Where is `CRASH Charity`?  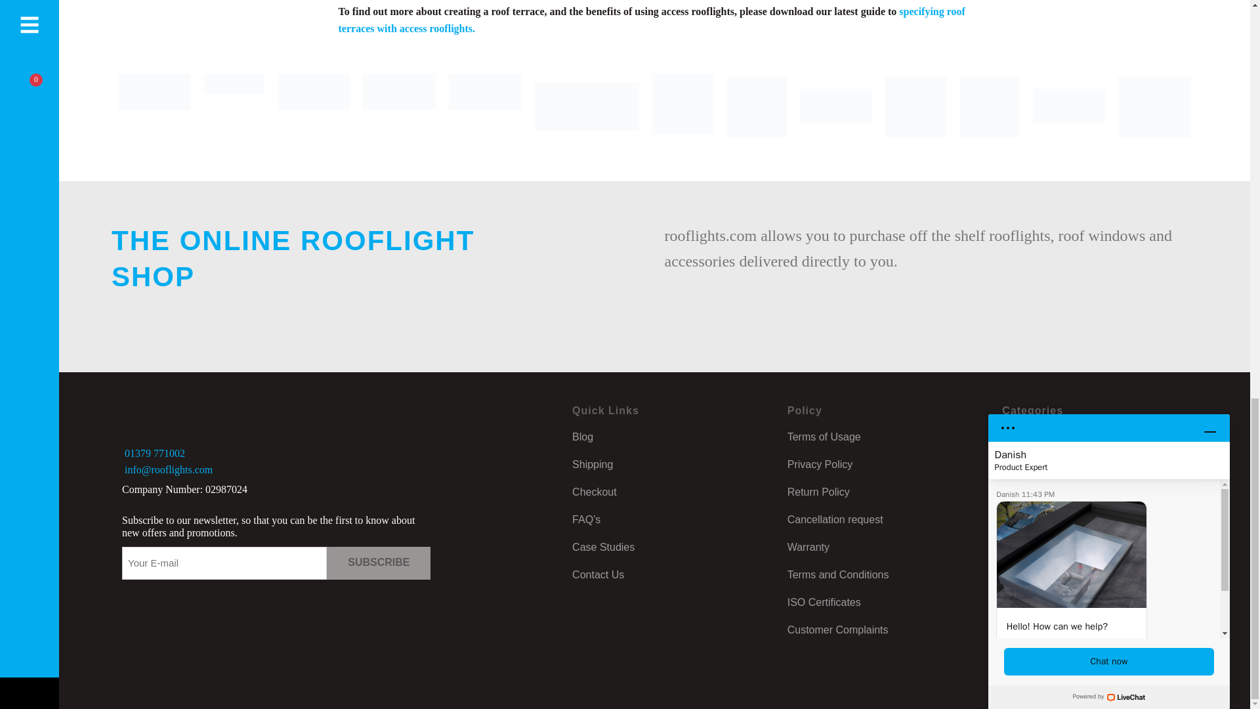
CRASH Charity is located at coordinates (682, 106).